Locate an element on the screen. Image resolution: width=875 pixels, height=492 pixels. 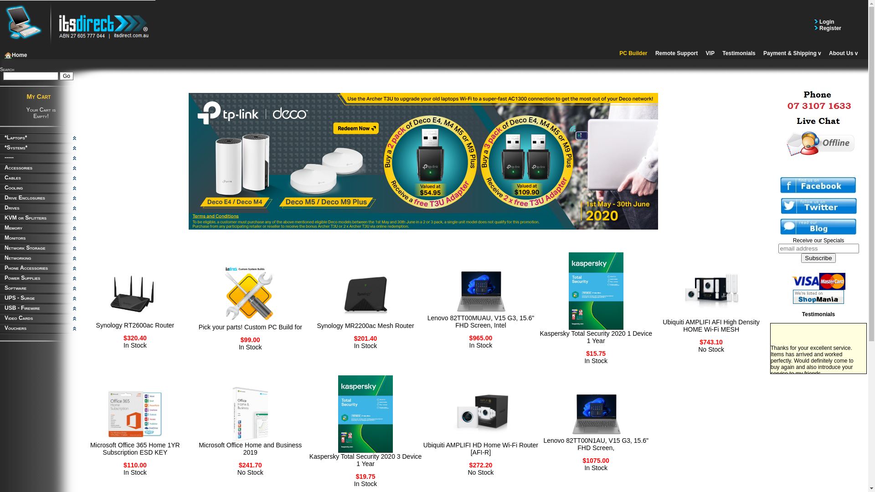
Live Help - Offline is located at coordinates (818, 143).